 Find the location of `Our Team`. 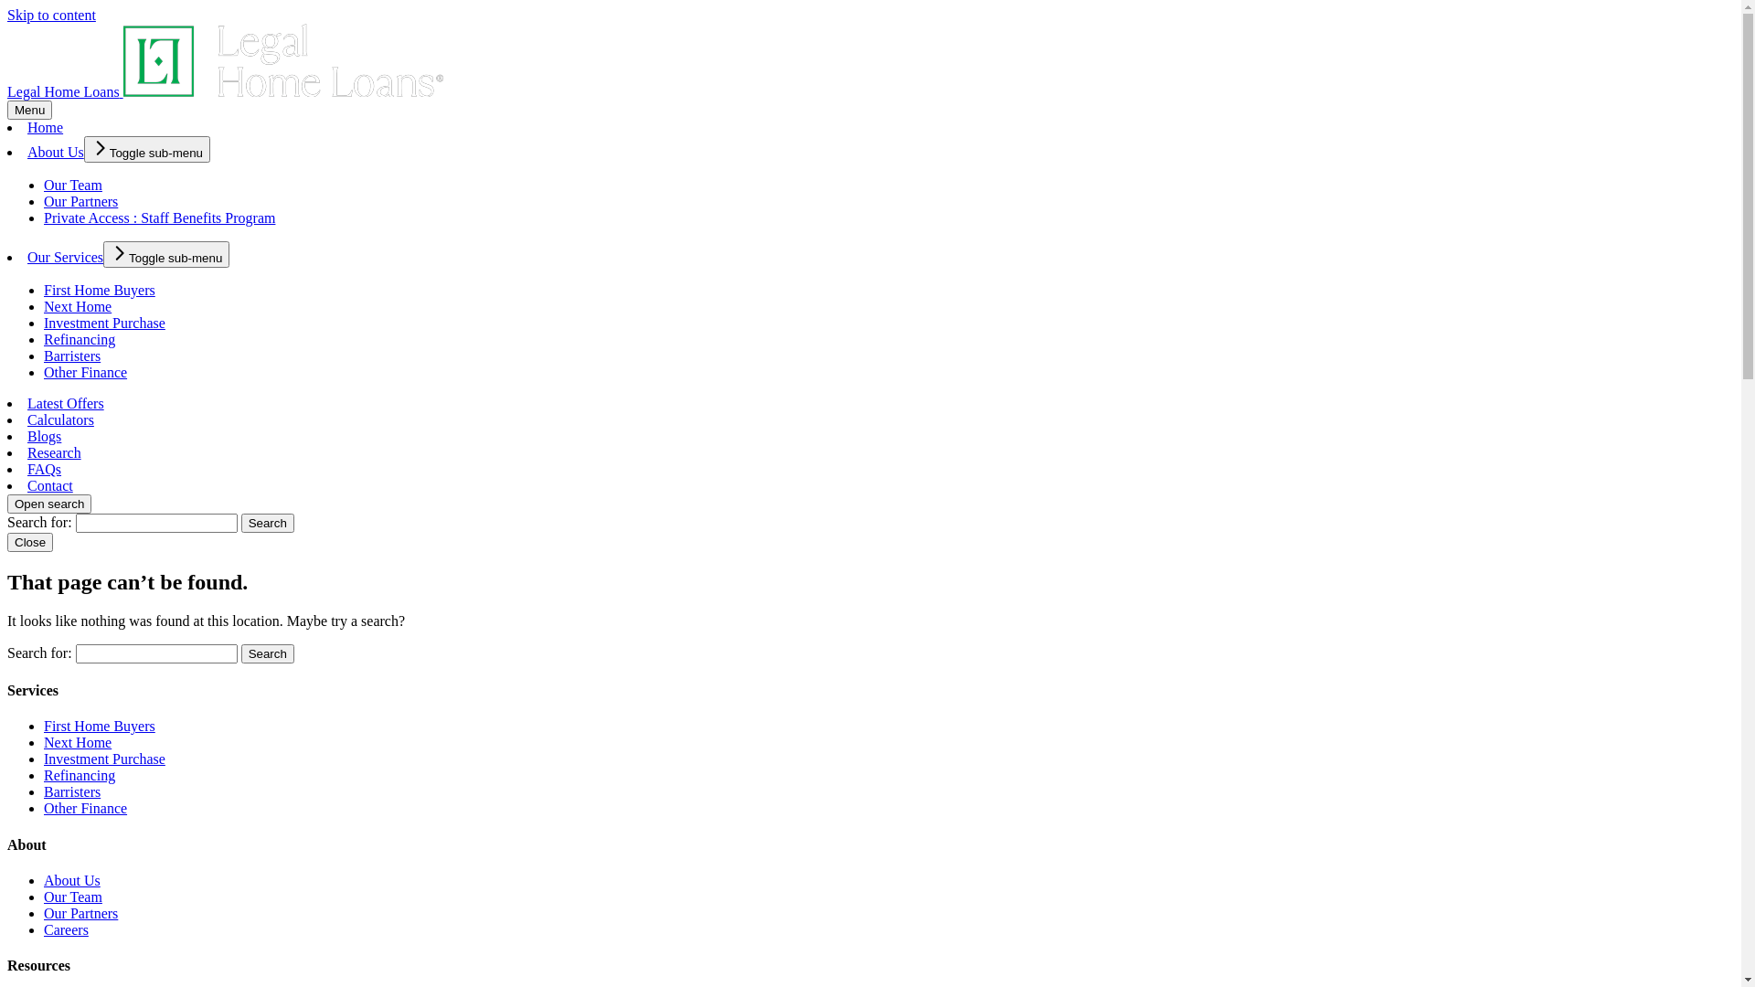

Our Team is located at coordinates (73, 185).